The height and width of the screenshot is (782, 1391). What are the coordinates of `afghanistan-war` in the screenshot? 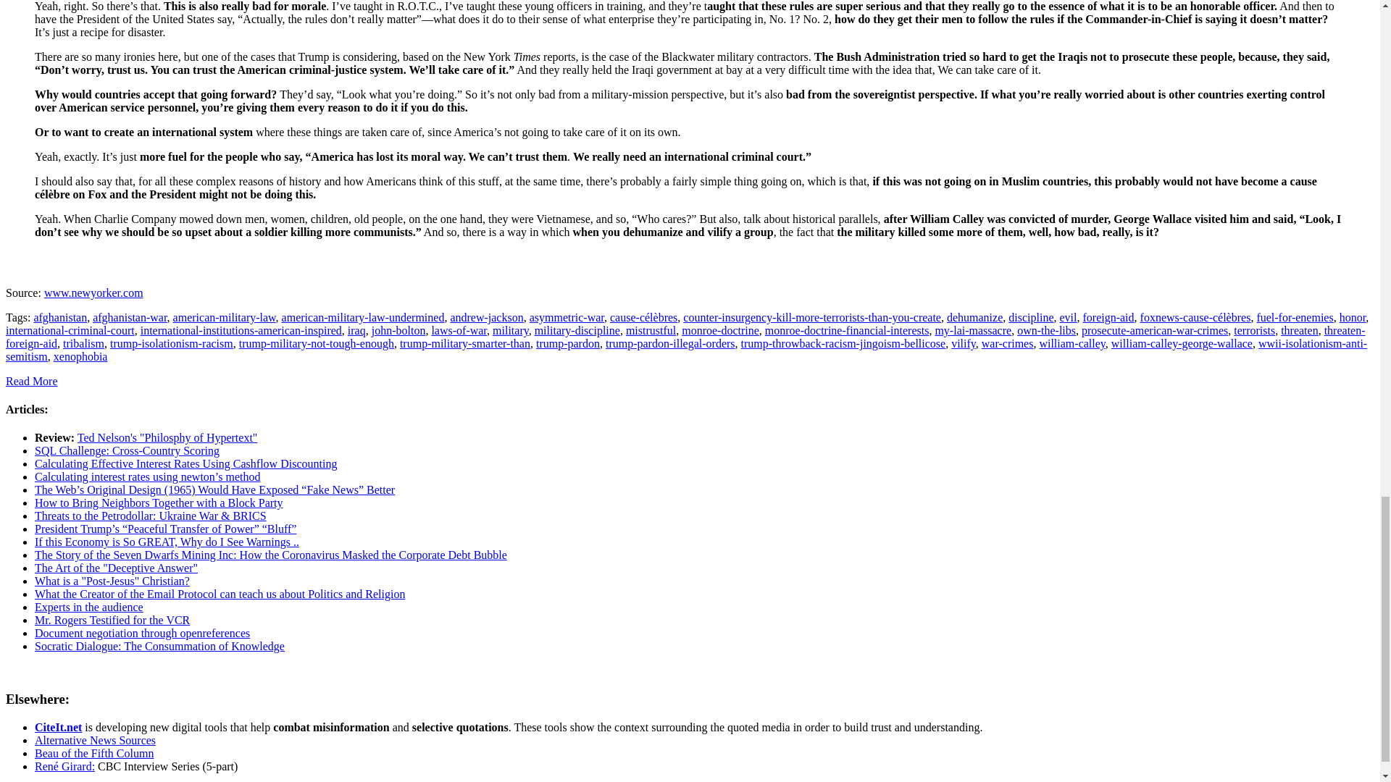 It's located at (130, 317).